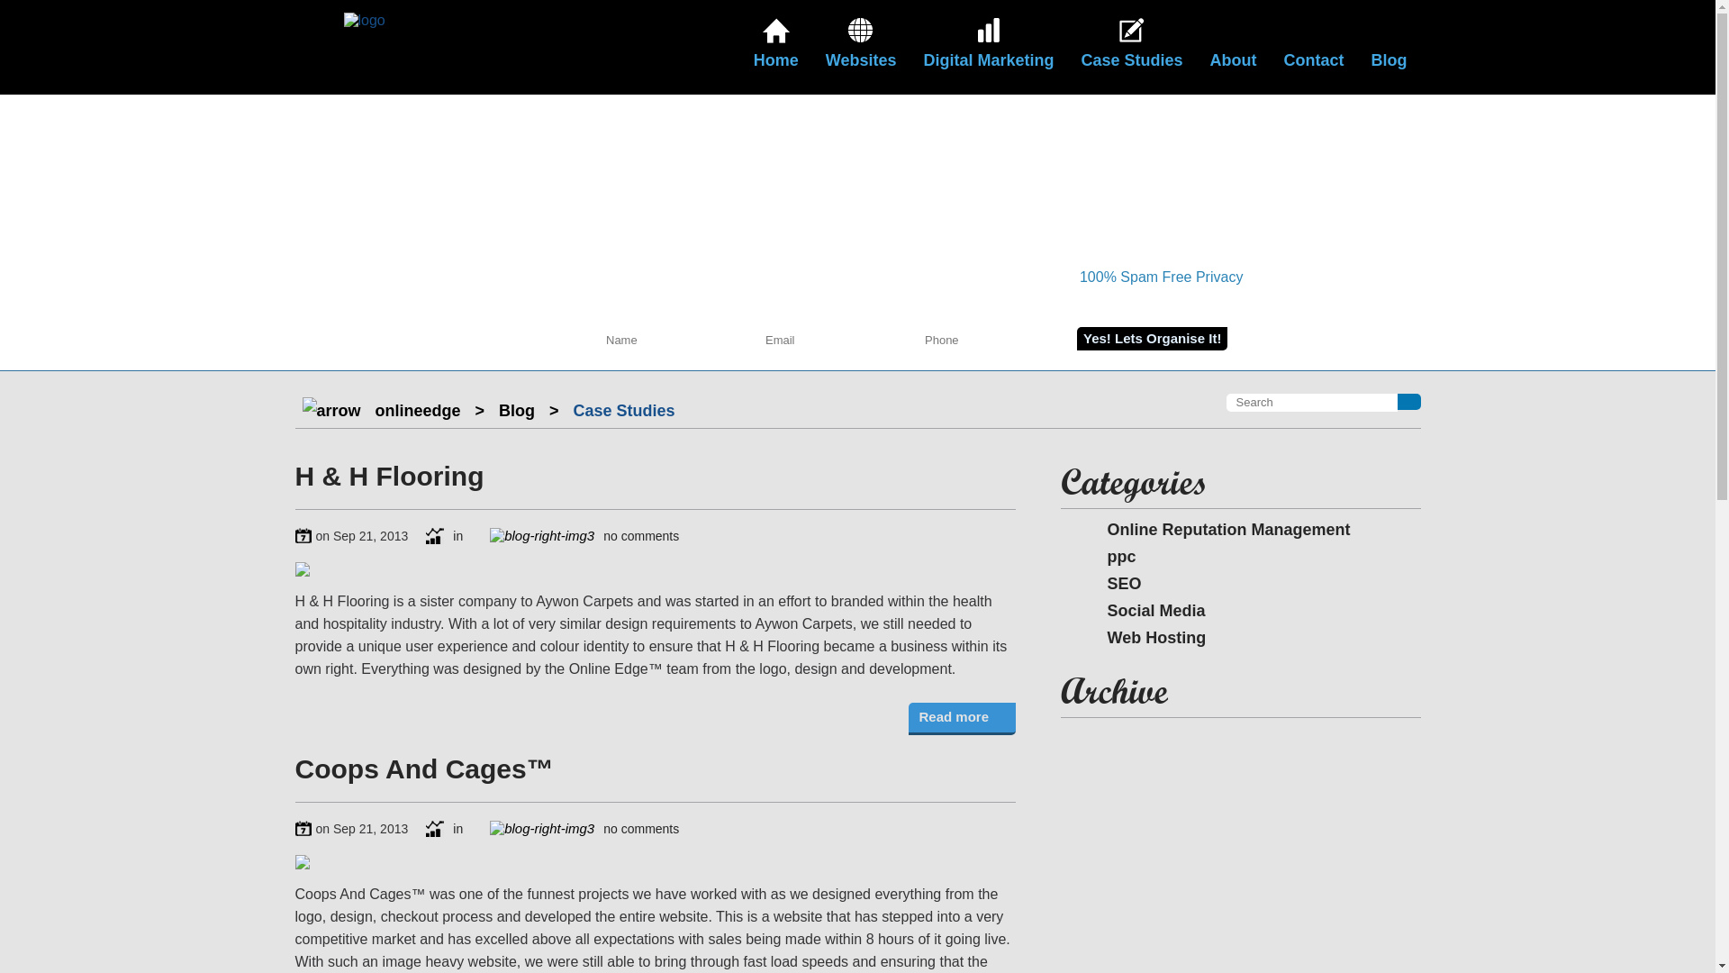 The width and height of the screenshot is (1729, 973). What do you see at coordinates (1215, 530) in the screenshot?
I see `Online Reputation Management` at bounding box center [1215, 530].